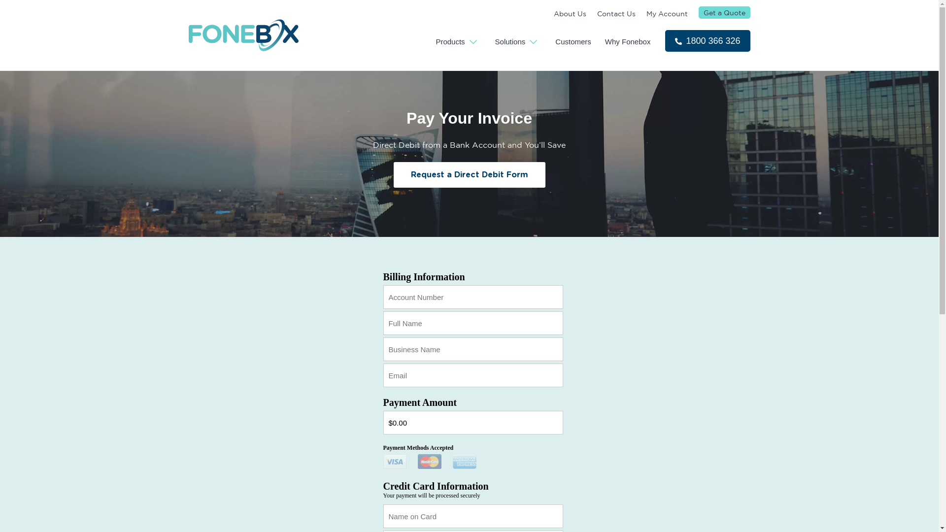 Image resolution: width=946 pixels, height=532 pixels. Describe the element at coordinates (469, 175) in the screenshot. I see `Request a Direct Debit Form` at that location.